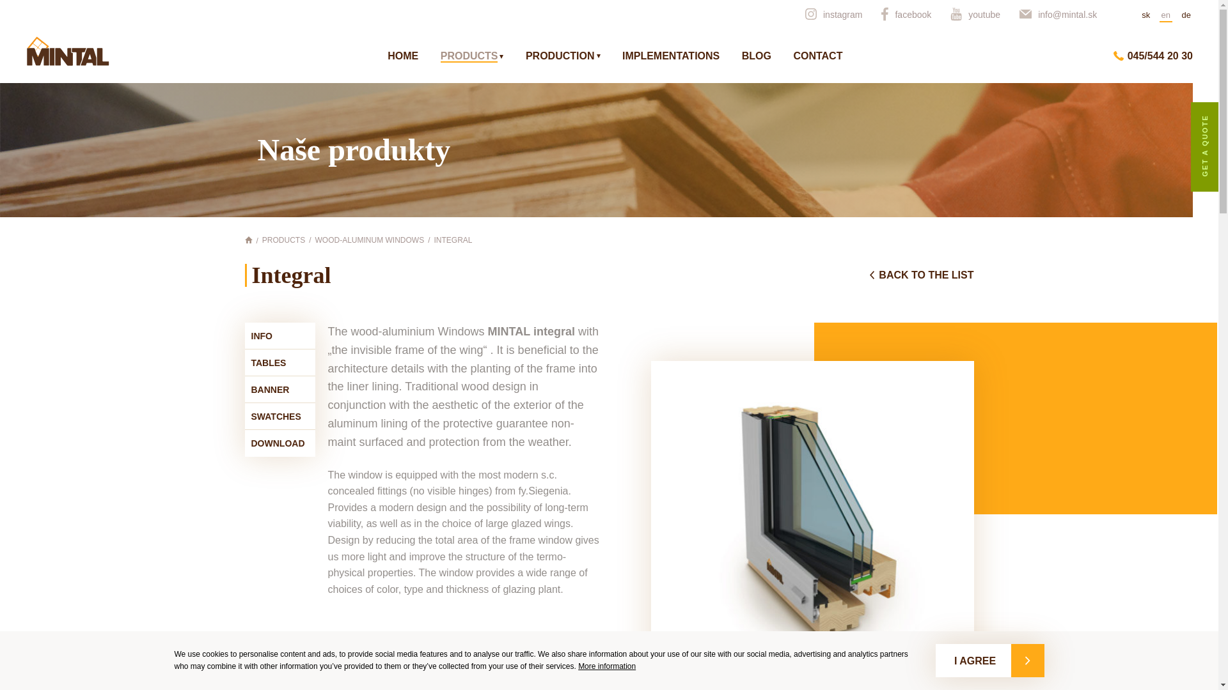 This screenshot has width=1228, height=690. I want to click on More information, so click(607, 666).